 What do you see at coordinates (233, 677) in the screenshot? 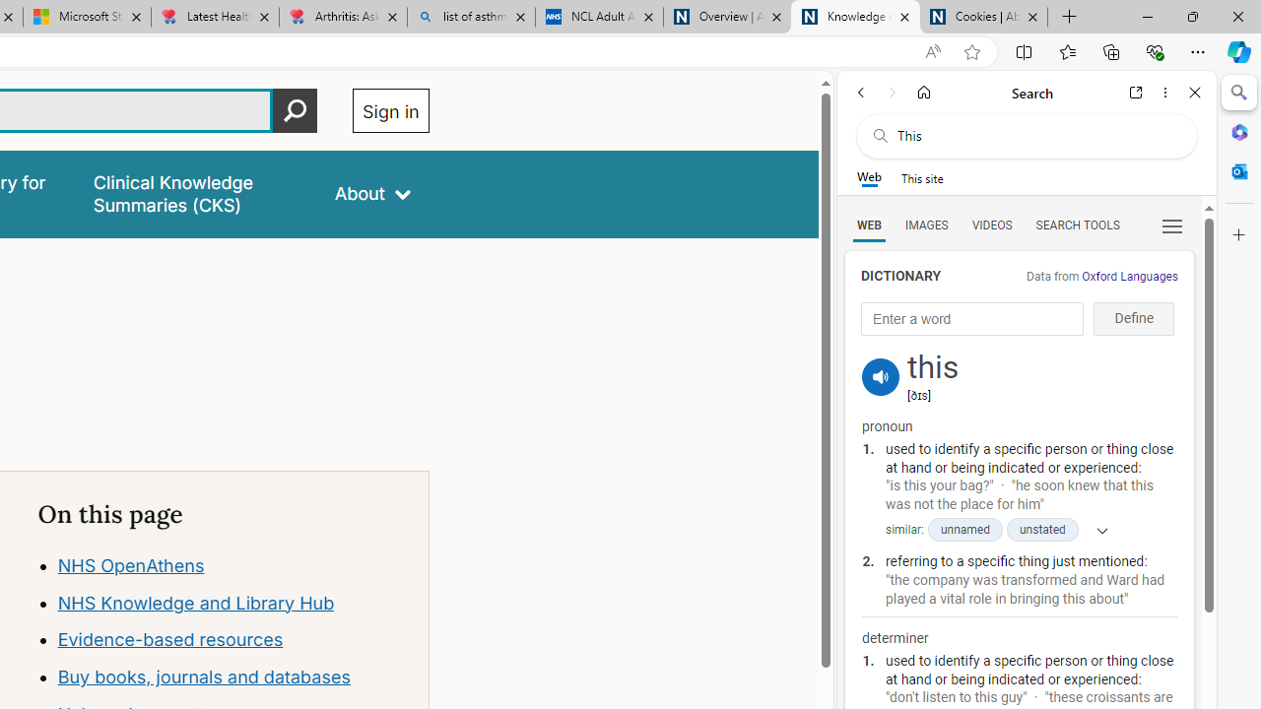
I see `Buy books, journals and databases` at bounding box center [233, 677].